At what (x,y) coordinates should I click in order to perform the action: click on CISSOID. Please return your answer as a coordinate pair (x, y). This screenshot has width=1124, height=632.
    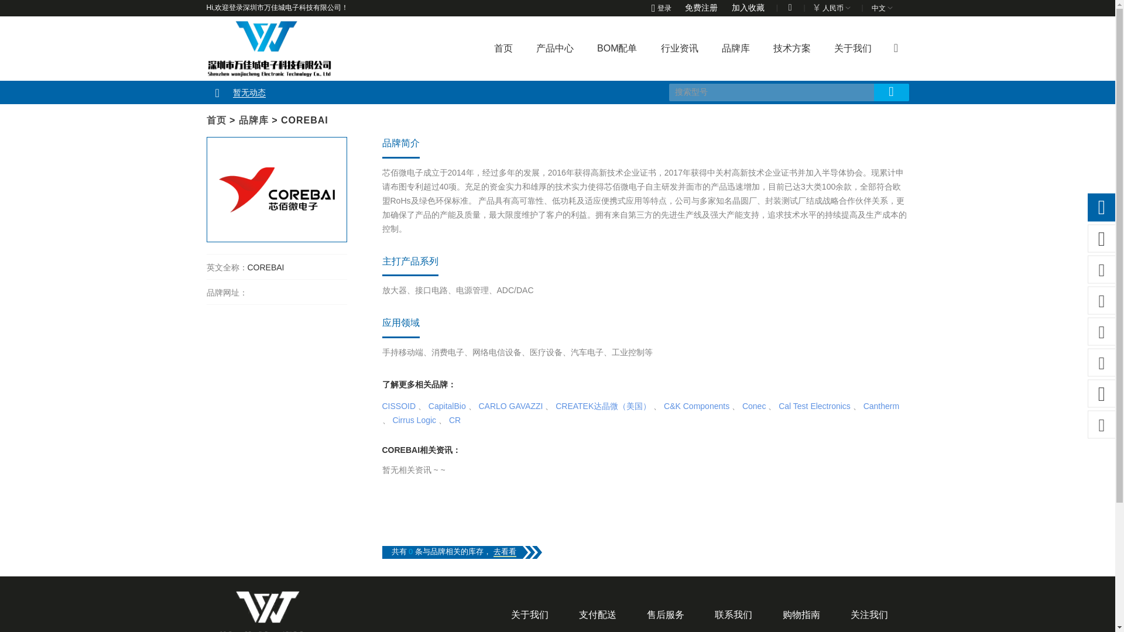
    Looking at the image, I should click on (399, 406).